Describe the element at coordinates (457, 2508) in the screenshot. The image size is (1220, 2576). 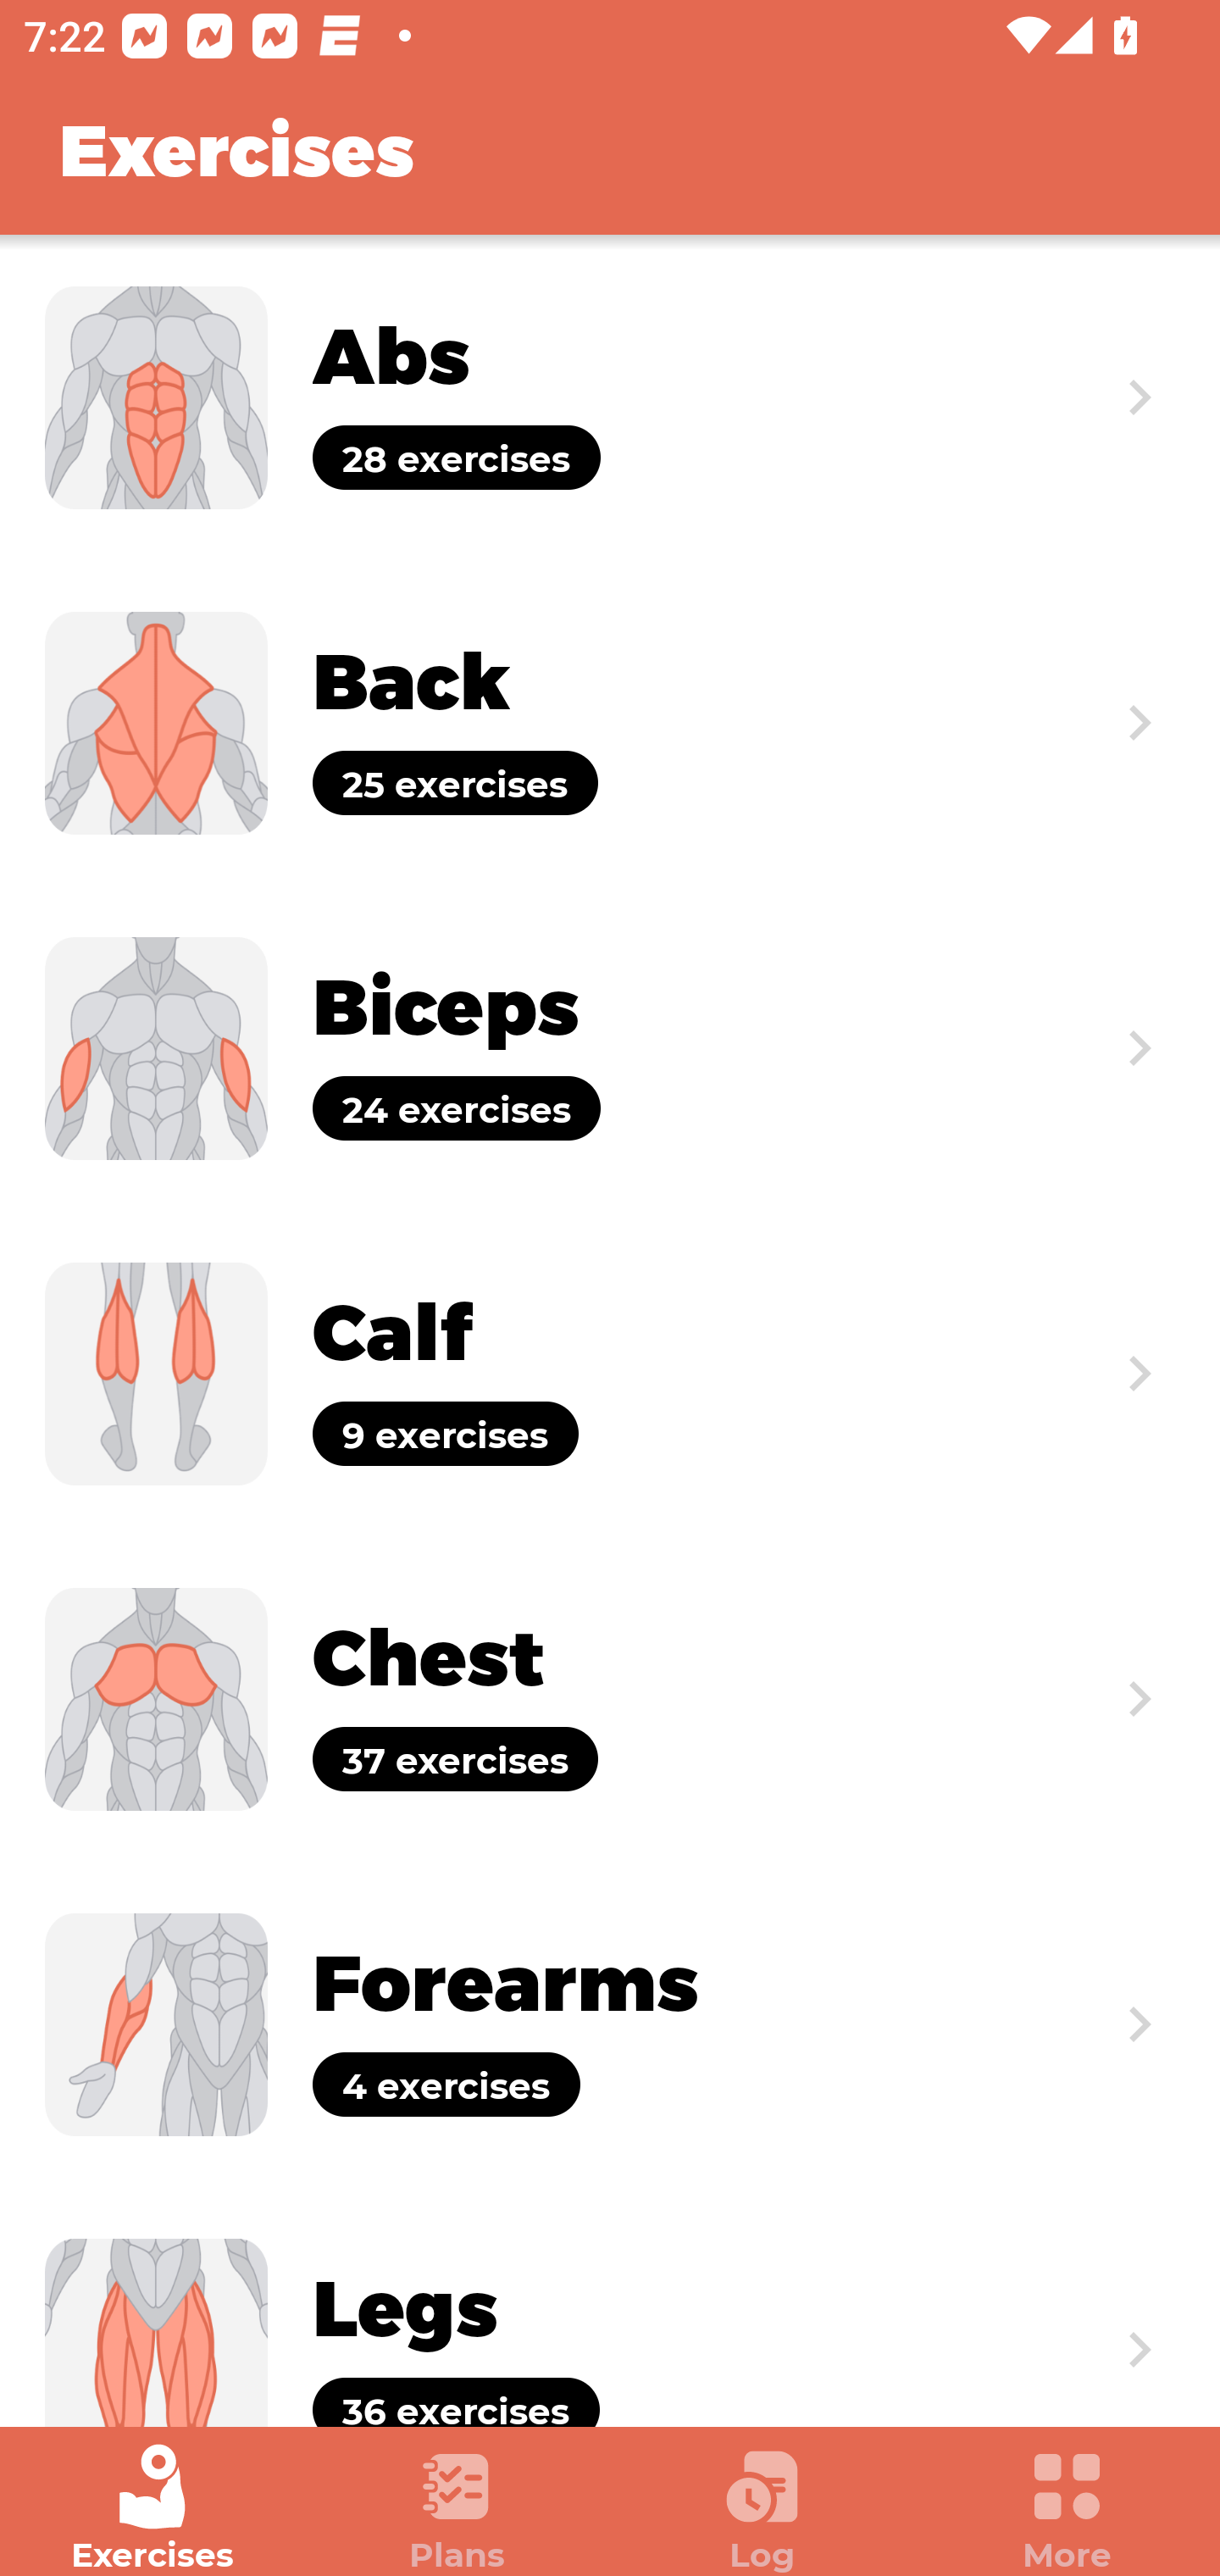
I see `Plans` at that location.